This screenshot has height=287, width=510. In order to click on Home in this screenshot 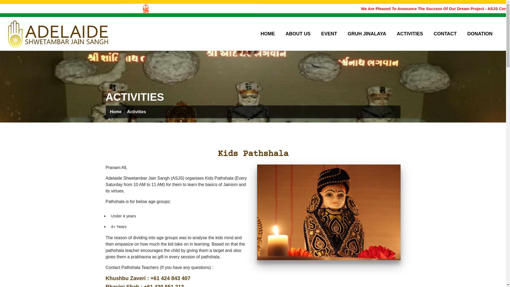, I will do `click(116, 112)`.